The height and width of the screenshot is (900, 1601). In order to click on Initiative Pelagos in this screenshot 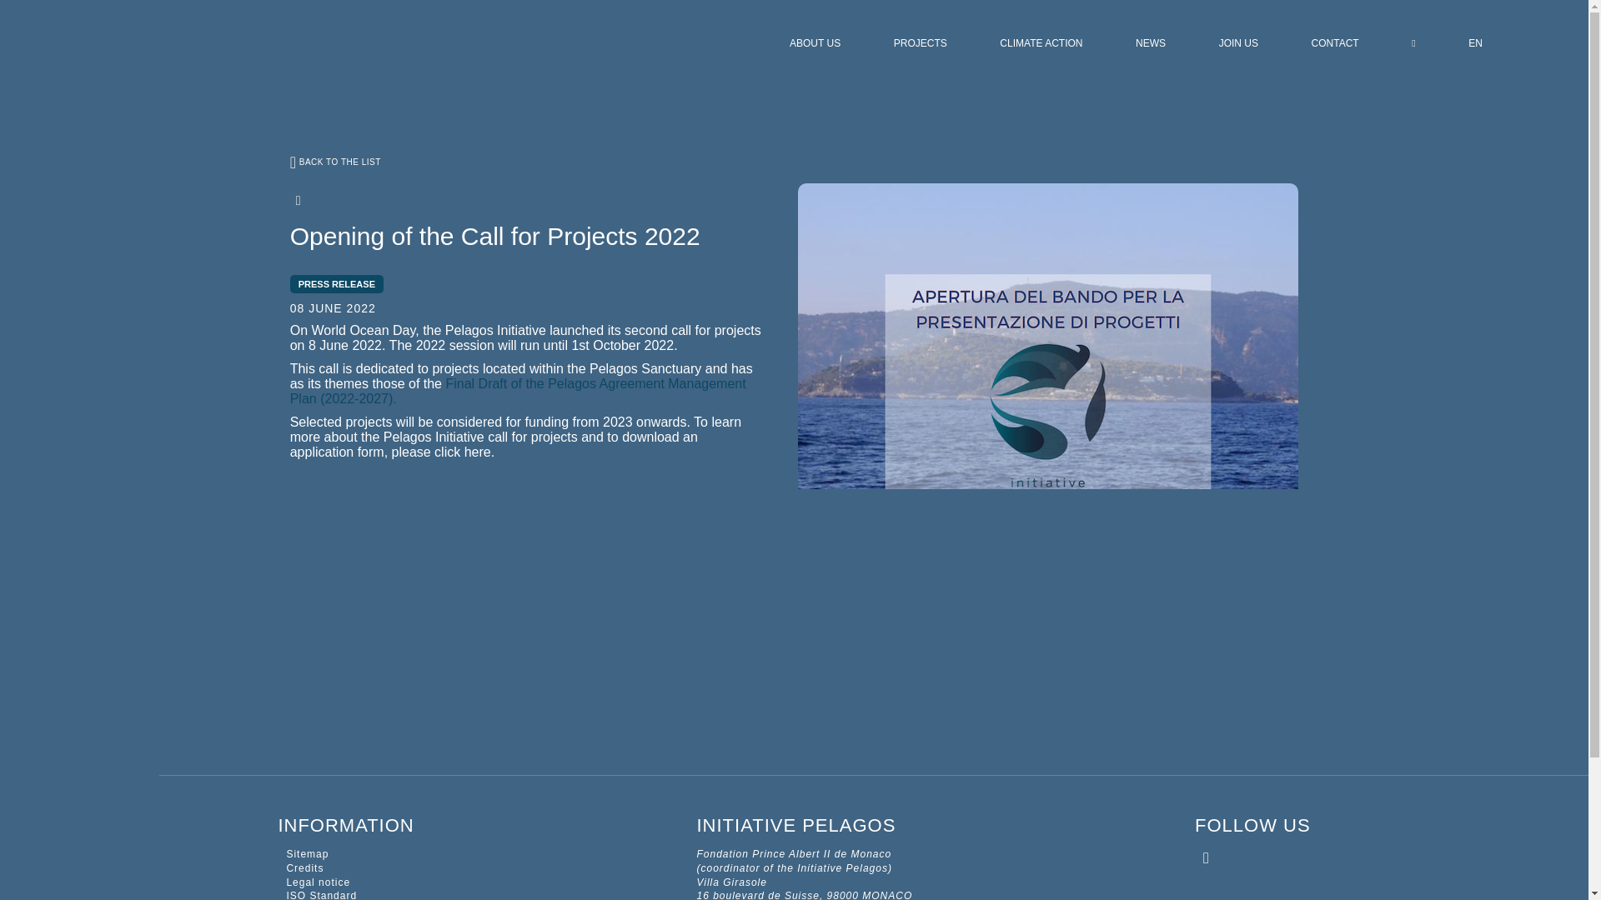, I will do `click(236, 115)`.